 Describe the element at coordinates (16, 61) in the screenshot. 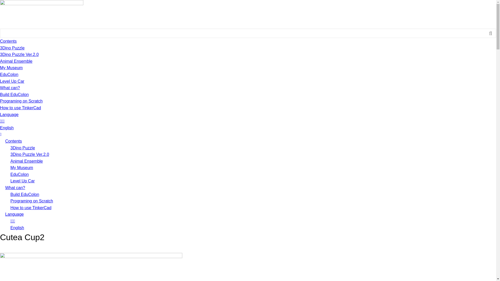

I see `Animal Ensemble` at that location.